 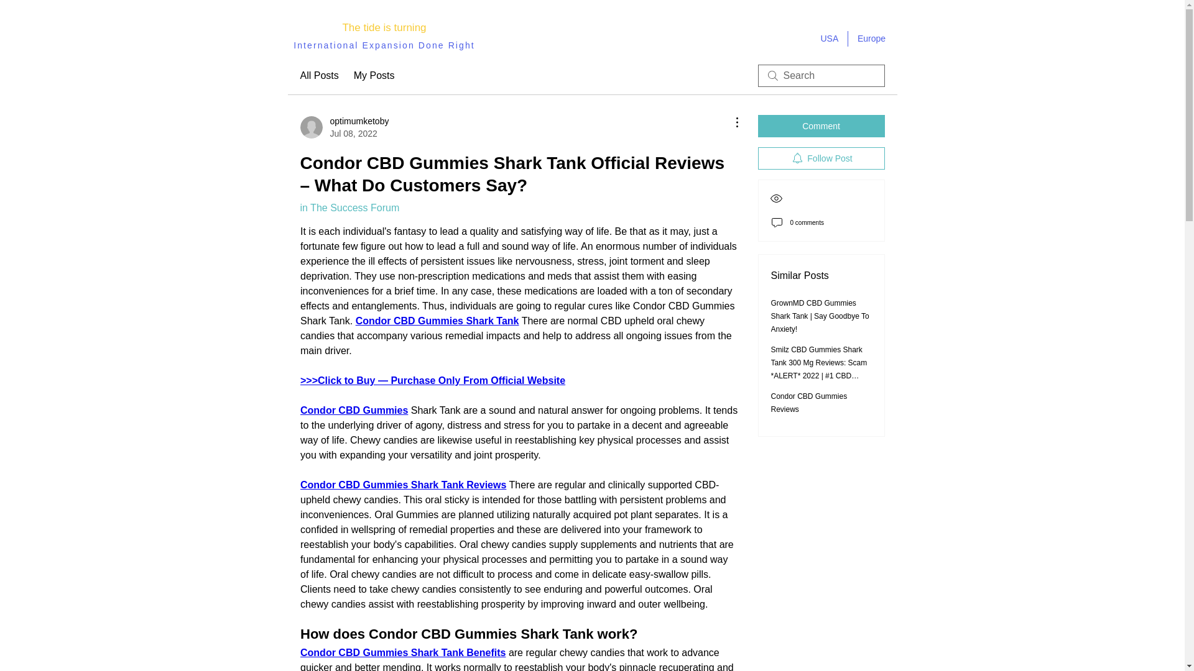 I want to click on Condor CBD Gummies Shark Tank, so click(x=437, y=321).